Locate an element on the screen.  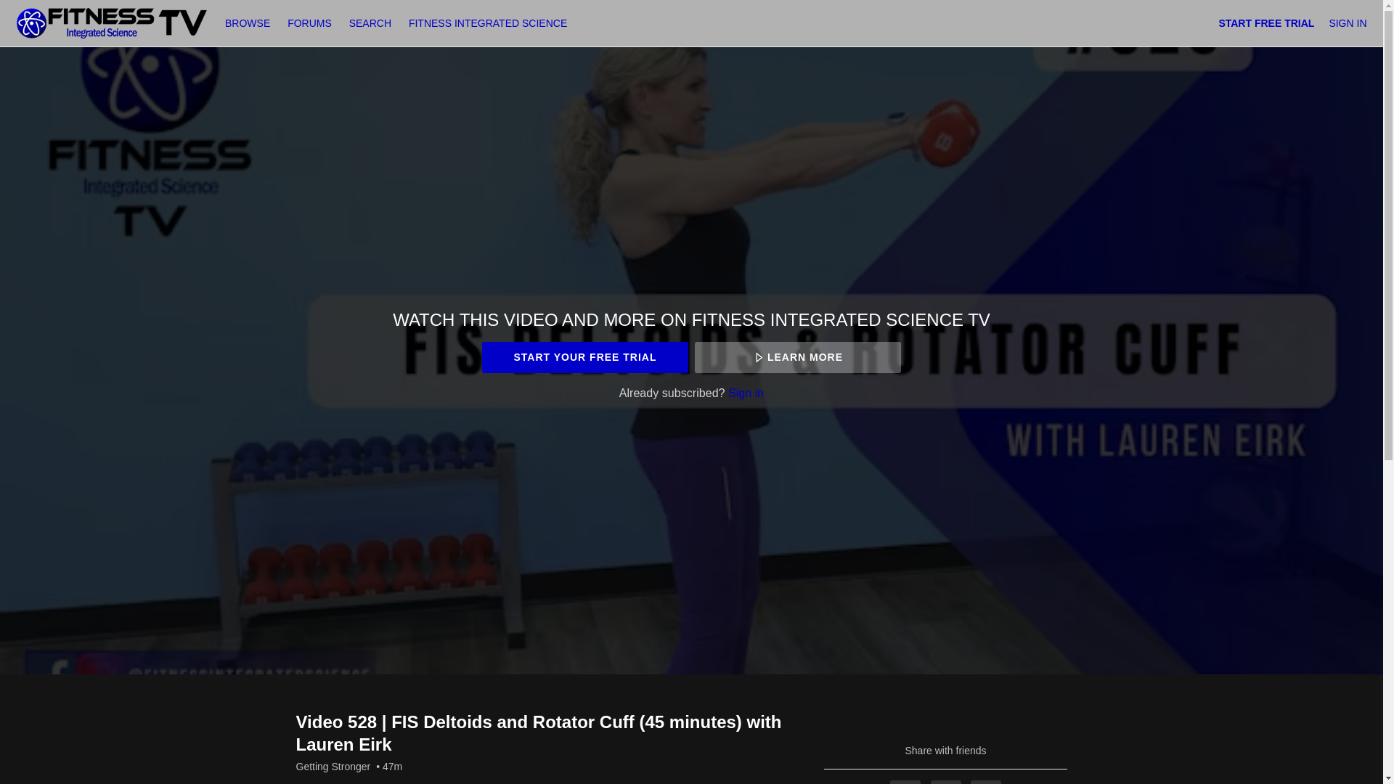
LEARN MORE is located at coordinates (797, 357).